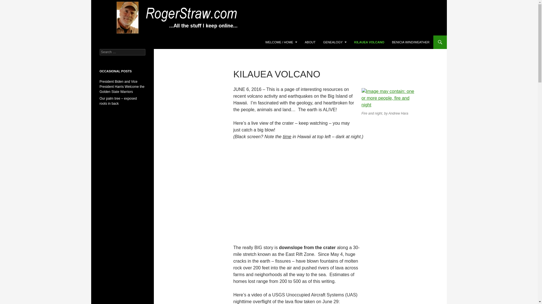 The height and width of the screenshot is (304, 542). What do you see at coordinates (119, 42) in the screenshot?
I see `RogerStraw.com` at bounding box center [119, 42].